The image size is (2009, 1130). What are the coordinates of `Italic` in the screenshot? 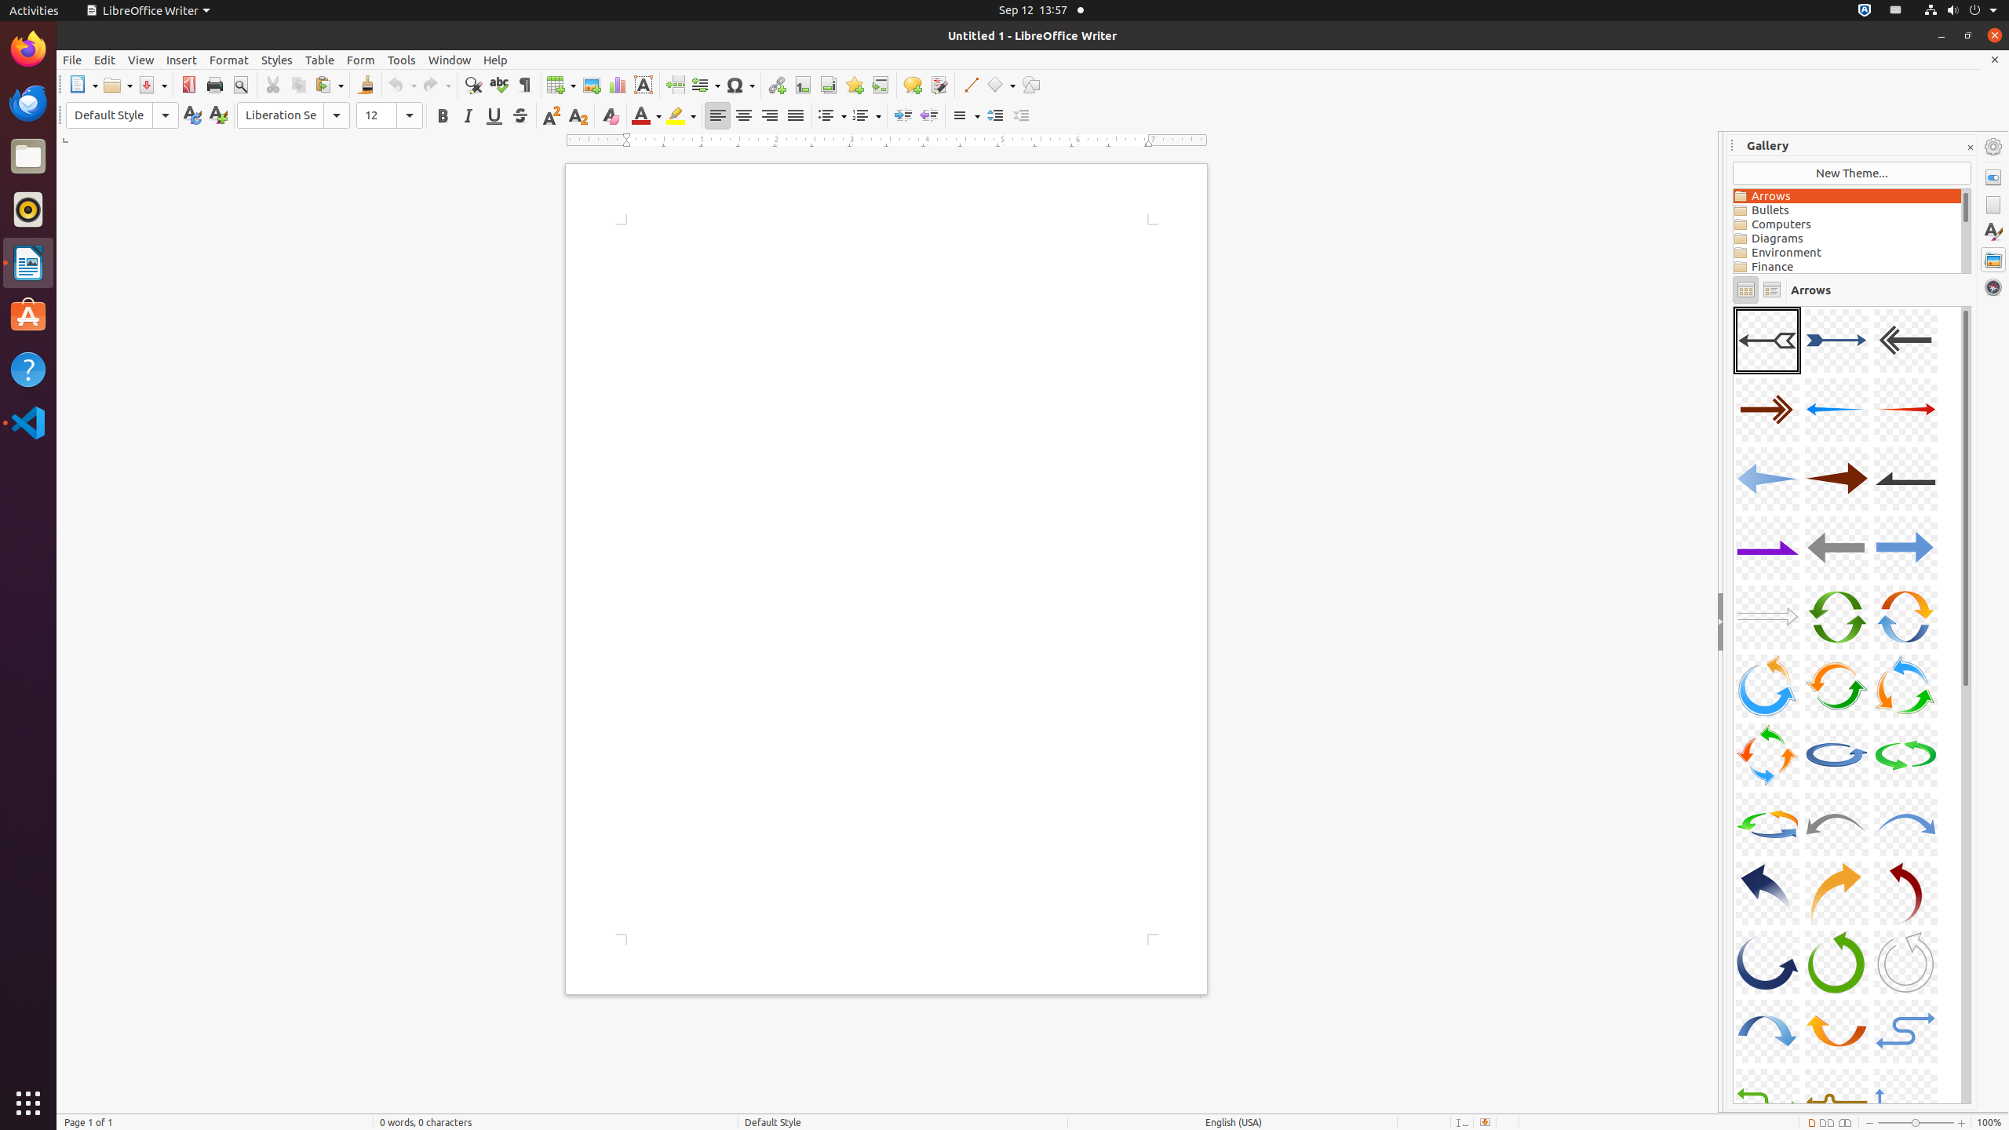 It's located at (468, 116).